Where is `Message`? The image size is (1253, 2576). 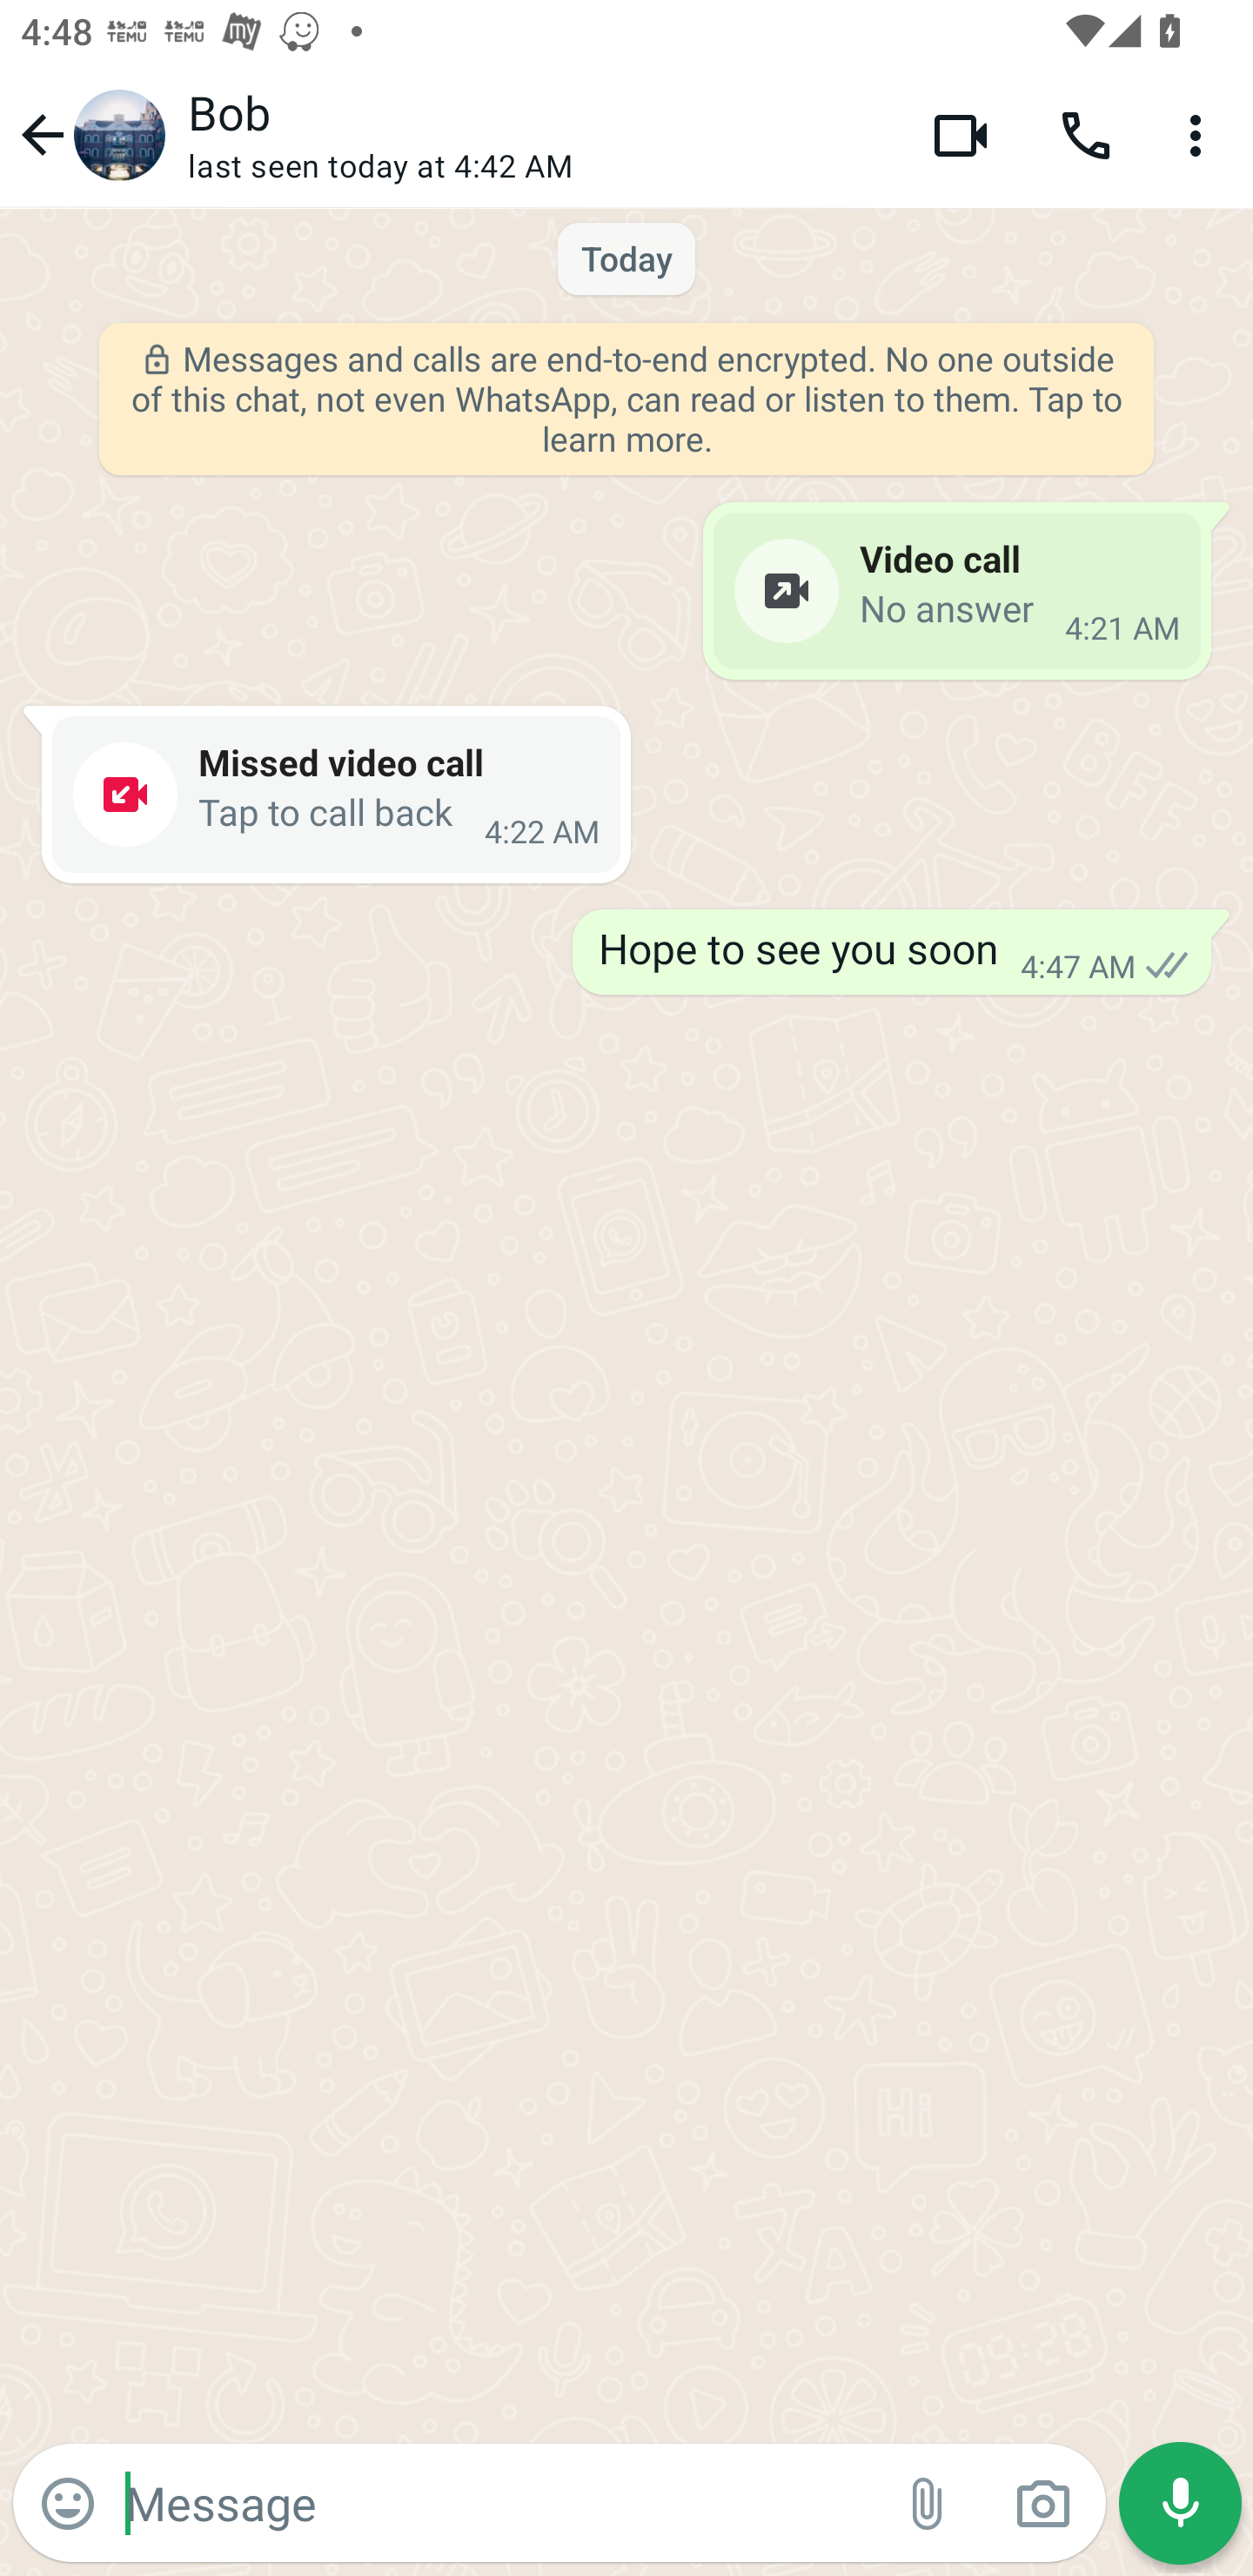
Message is located at coordinates (498, 2502).